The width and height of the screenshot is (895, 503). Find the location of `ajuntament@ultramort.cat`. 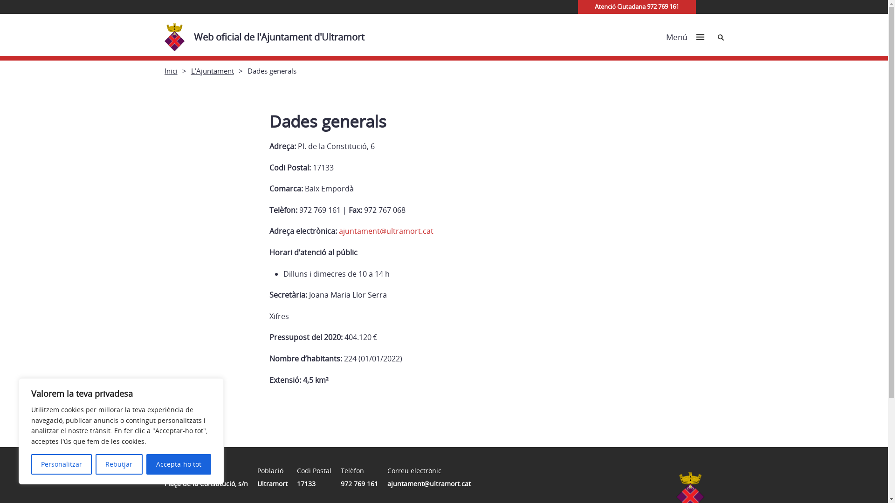

ajuntament@ultramort.cat is located at coordinates (429, 483).